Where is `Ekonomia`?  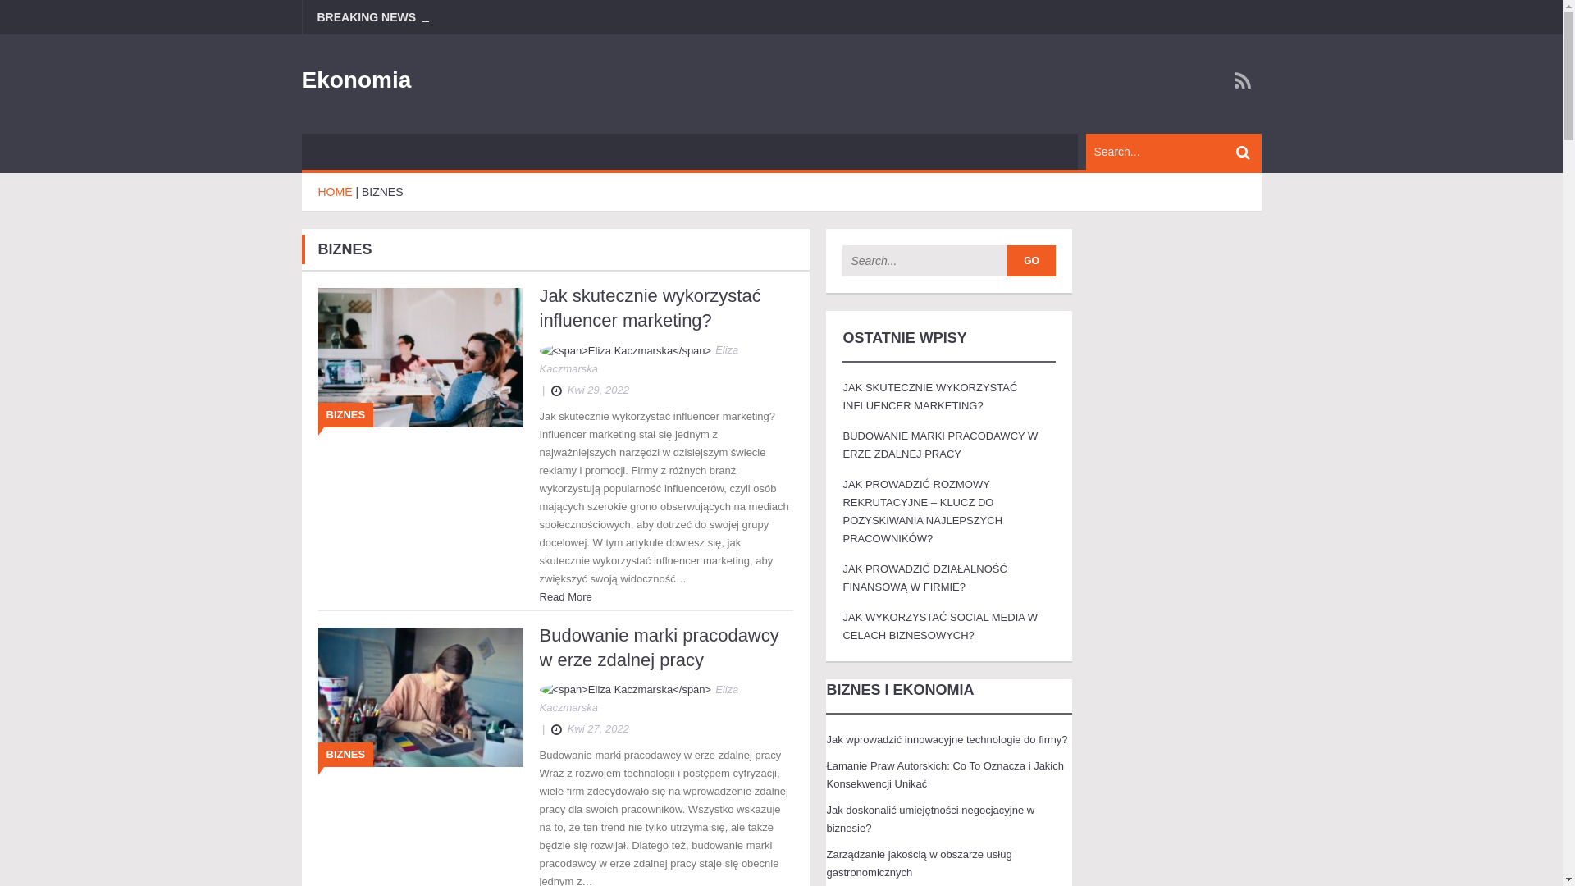 Ekonomia is located at coordinates (357, 80).